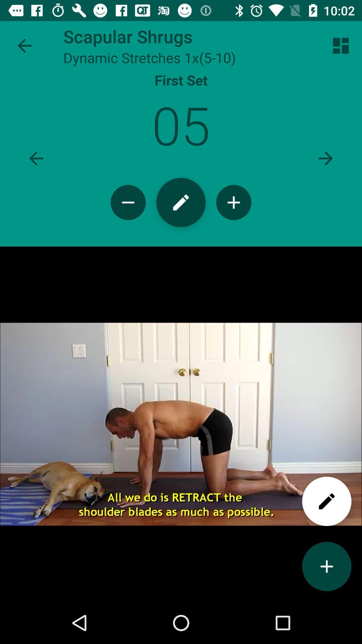 This screenshot has width=362, height=644. I want to click on select type, so click(181, 203).